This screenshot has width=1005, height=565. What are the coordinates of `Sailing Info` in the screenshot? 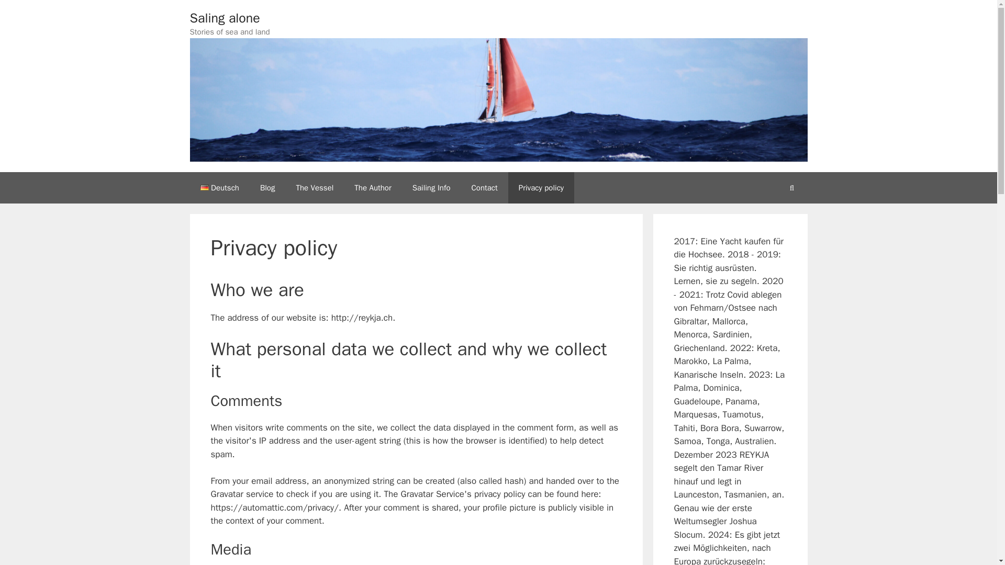 It's located at (431, 187).